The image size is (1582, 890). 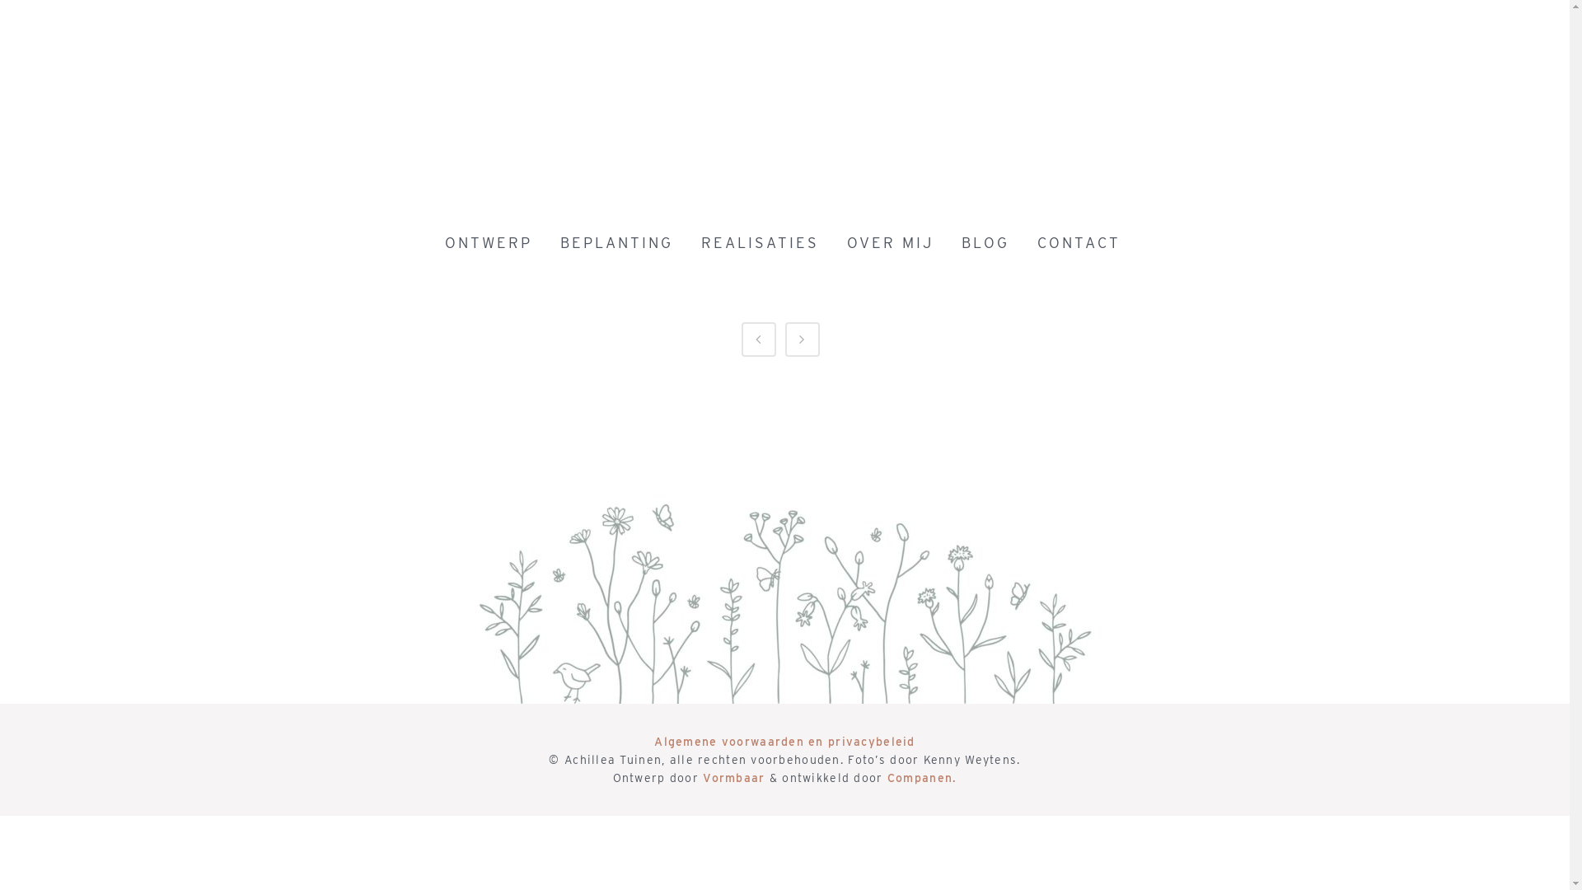 I want to click on Vormbaar, so click(x=733, y=778).